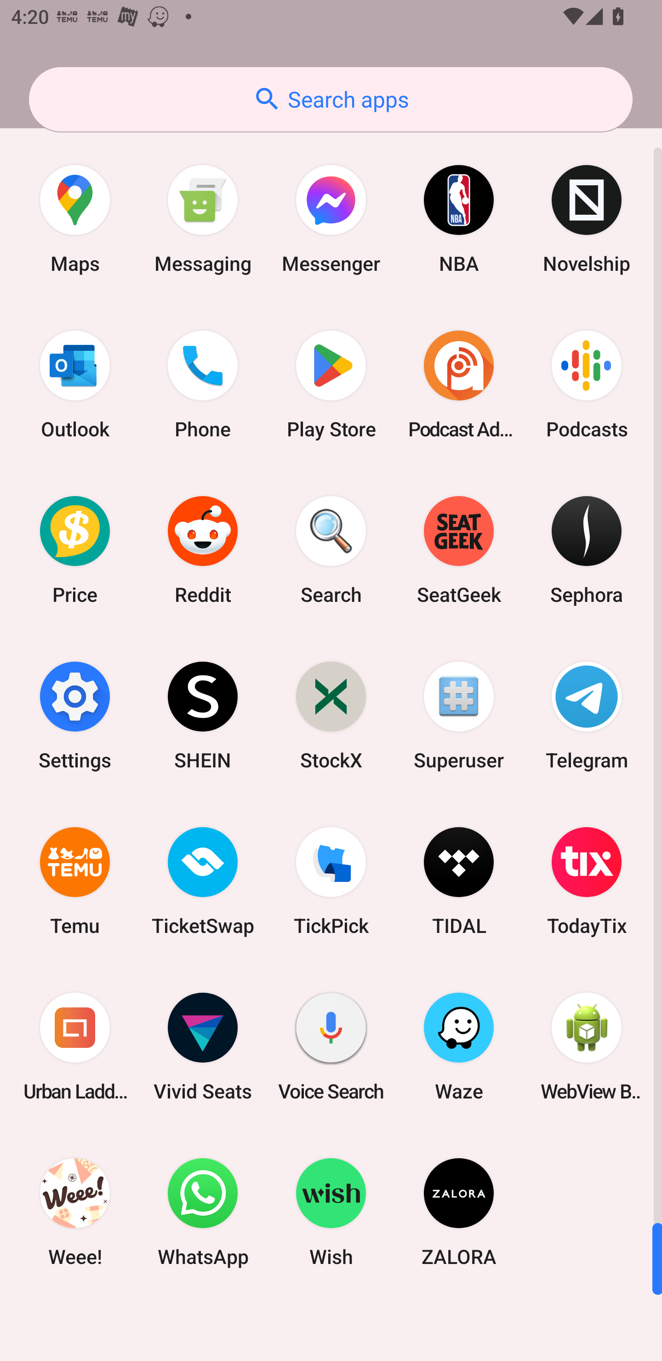 The width and height of the screenshot is (662, 1361). Describe the element at coordinates (459, 1212) in the screenshot. I see `ZALORA` at that location.